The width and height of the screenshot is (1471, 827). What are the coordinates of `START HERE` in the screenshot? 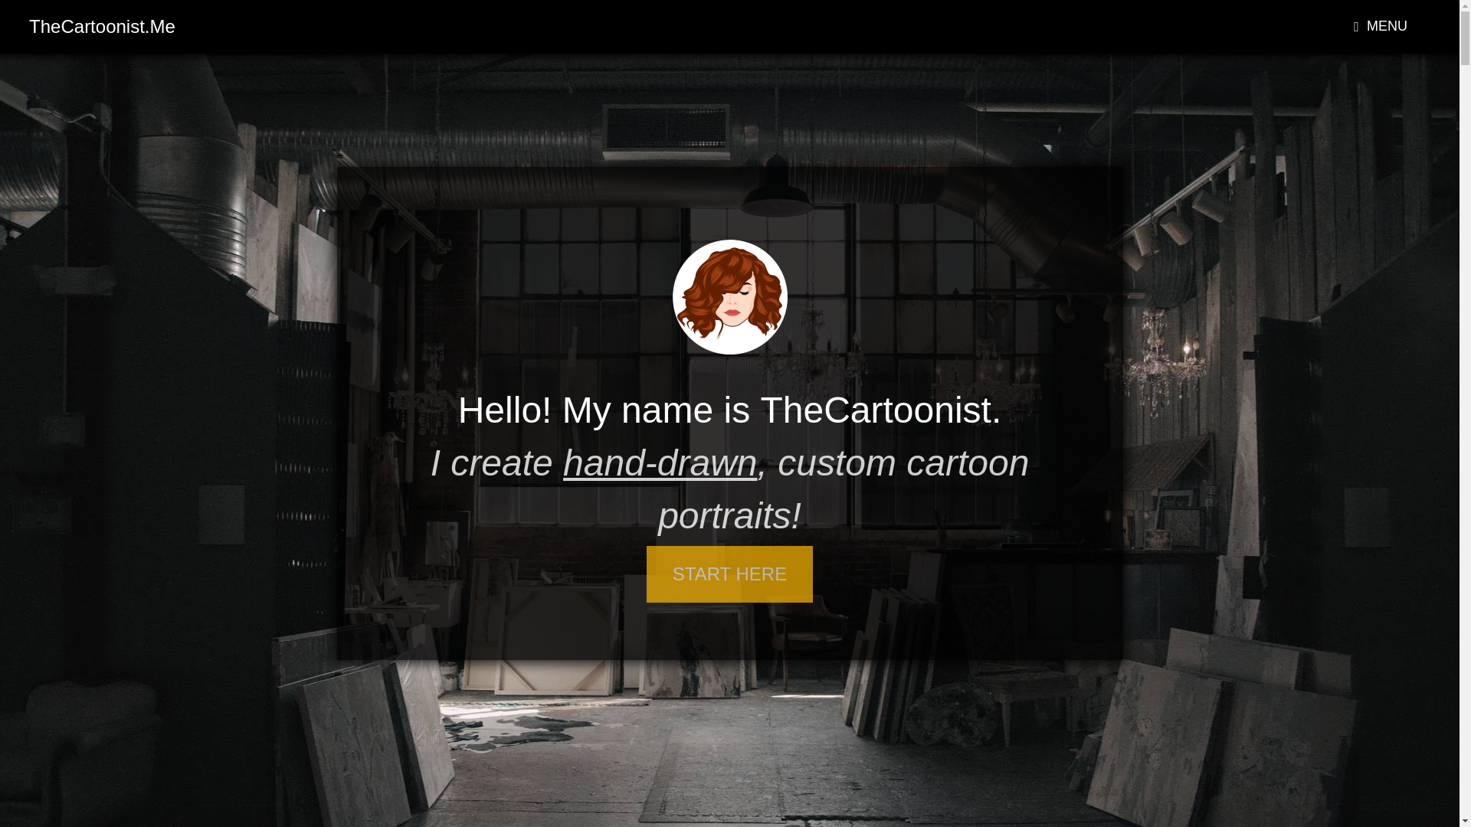 It's located at (729, 574).